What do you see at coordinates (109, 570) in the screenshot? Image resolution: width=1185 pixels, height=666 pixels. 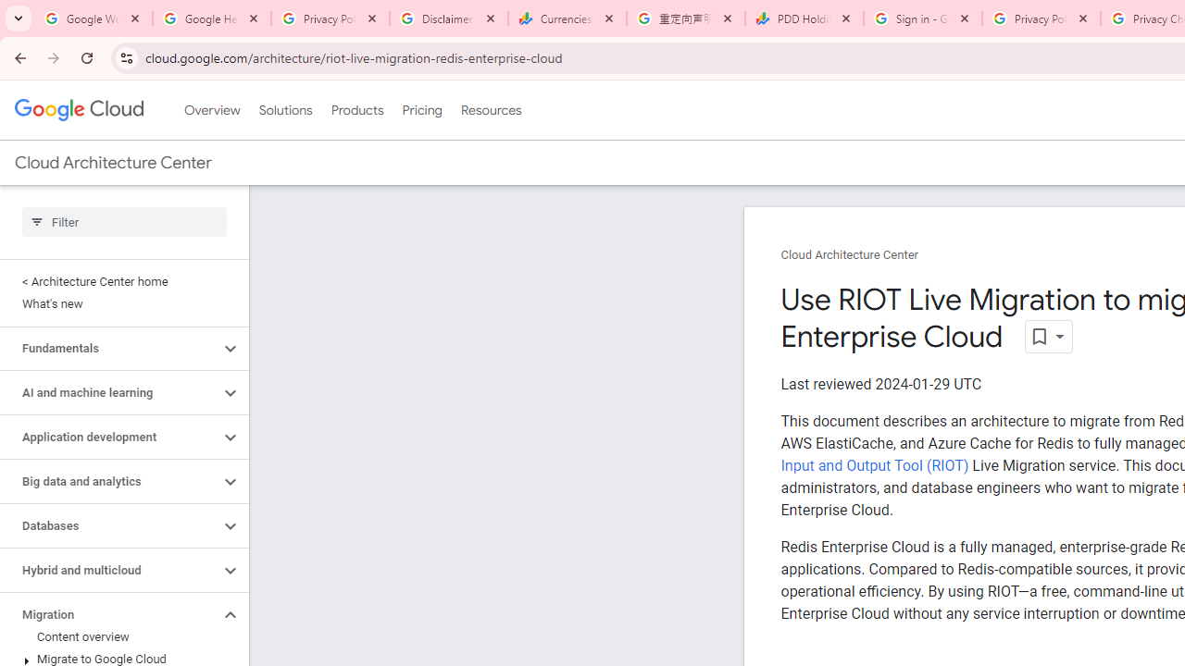 I see `Hybrid and multicloud` at bounding box center [109, 570].